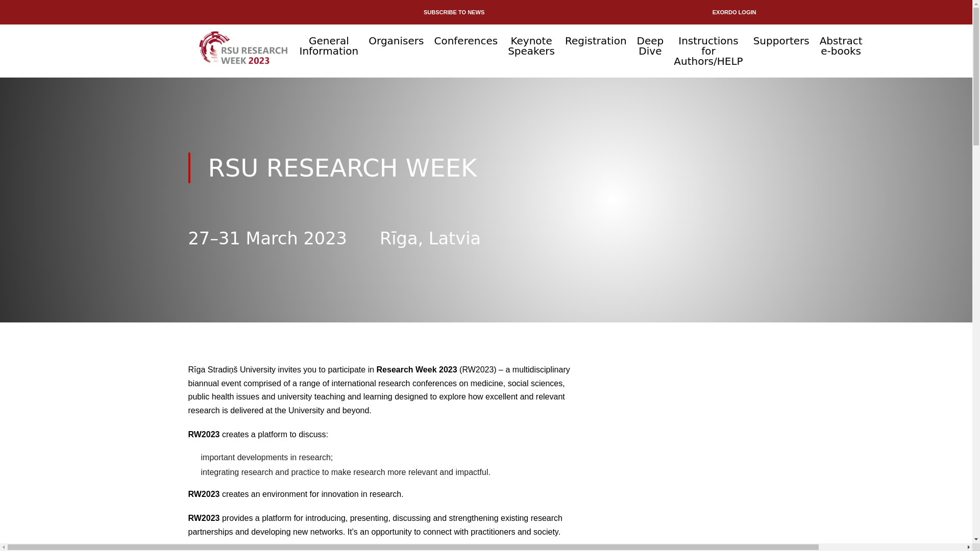  What do you see at coordinates (596, 41) in the screenshot?
I see `Registration` at bounding box center [596, 41].